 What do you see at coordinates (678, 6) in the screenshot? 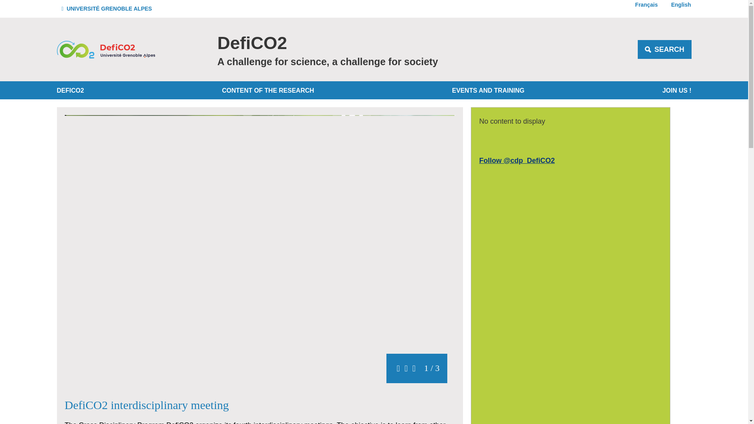
I see `English` at bounding box center [678, 6].